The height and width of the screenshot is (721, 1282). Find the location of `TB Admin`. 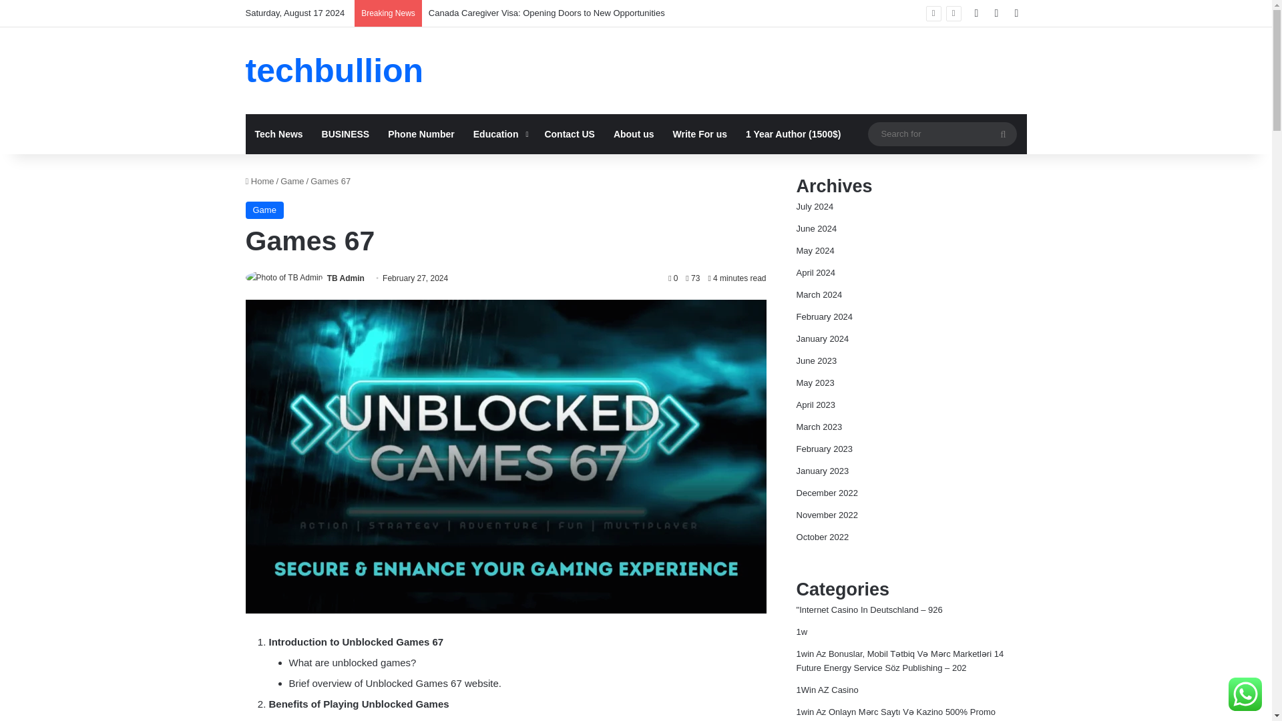

TB Admin is located at coordinates (345, 278).